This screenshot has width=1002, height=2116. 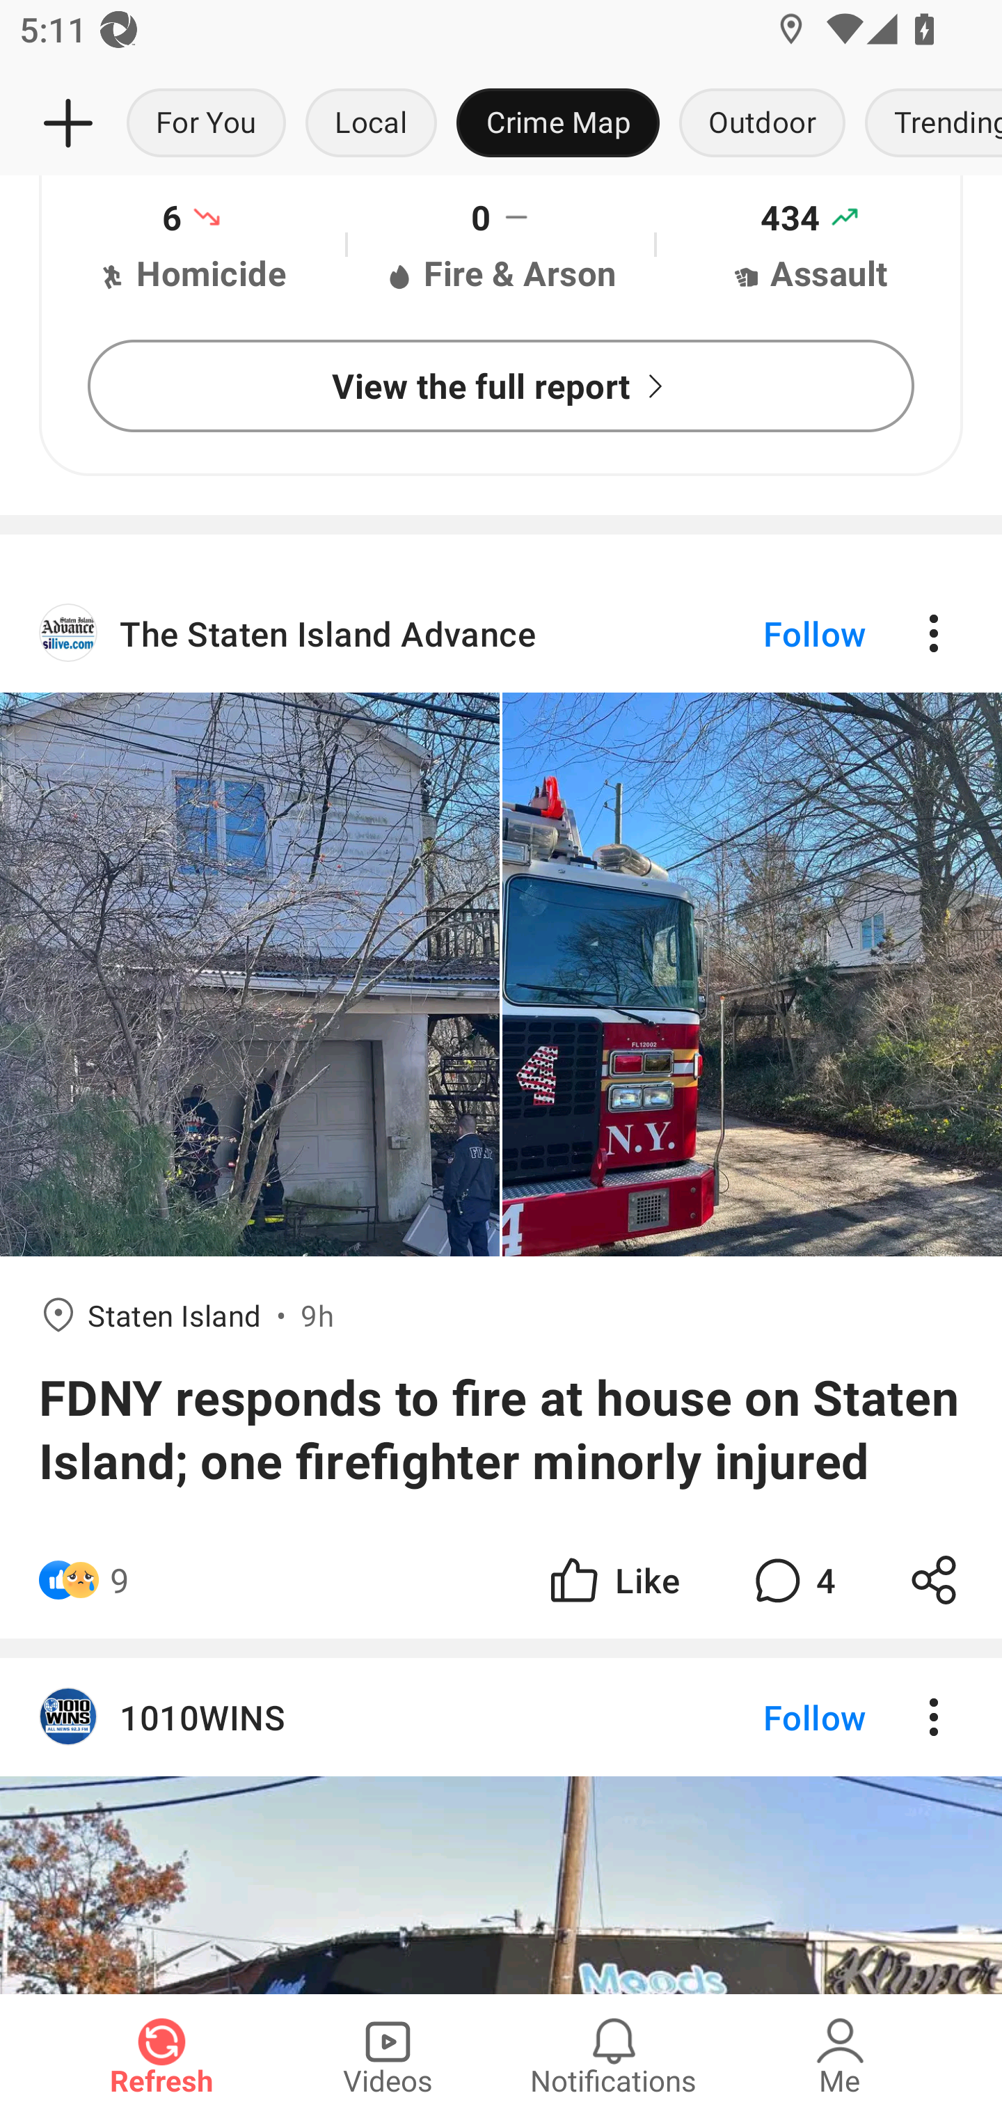 I want to click on 1010WINS Follow, so click(x=501, y=1716).